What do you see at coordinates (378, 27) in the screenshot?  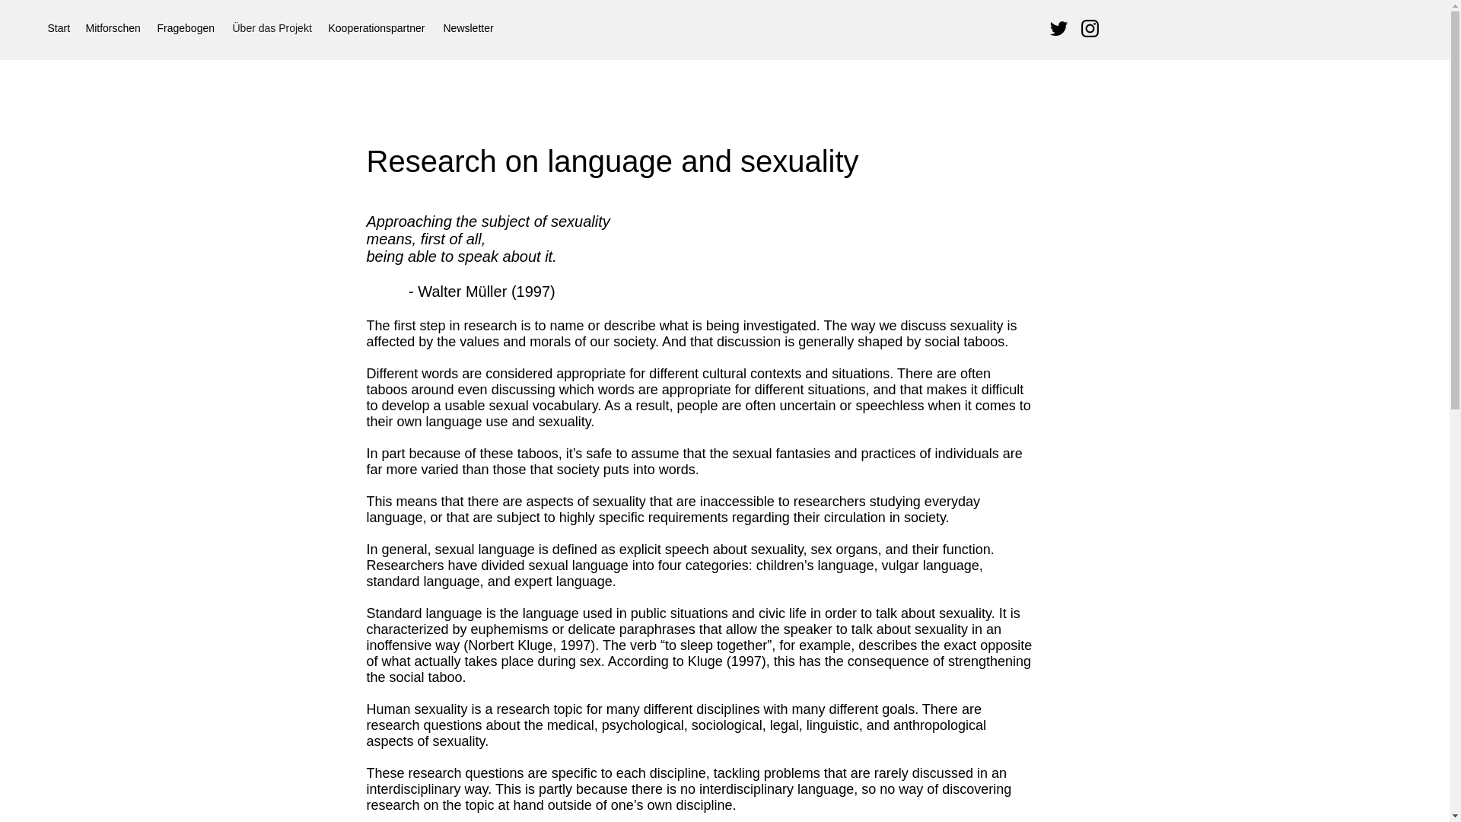 I see `Kooperationspartner` at bounding box center [378, 27].